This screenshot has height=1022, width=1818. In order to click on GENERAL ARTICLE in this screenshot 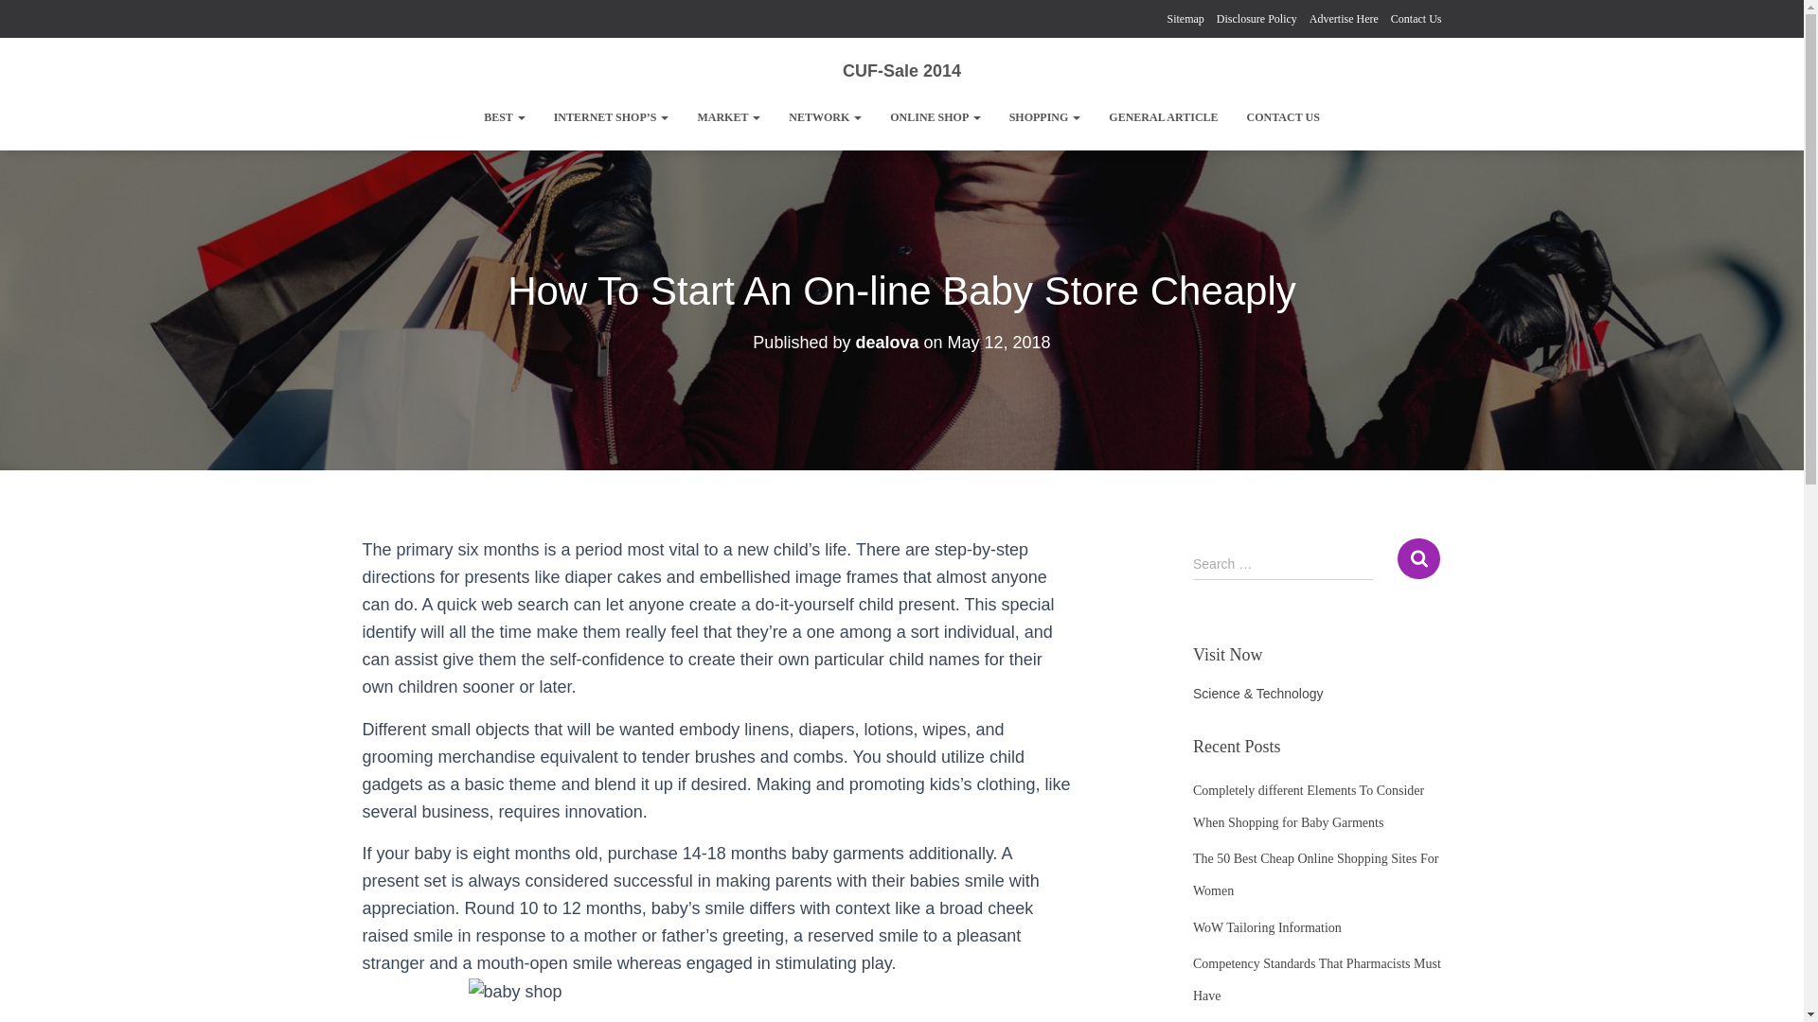, I will do `click(1163, 117)`.